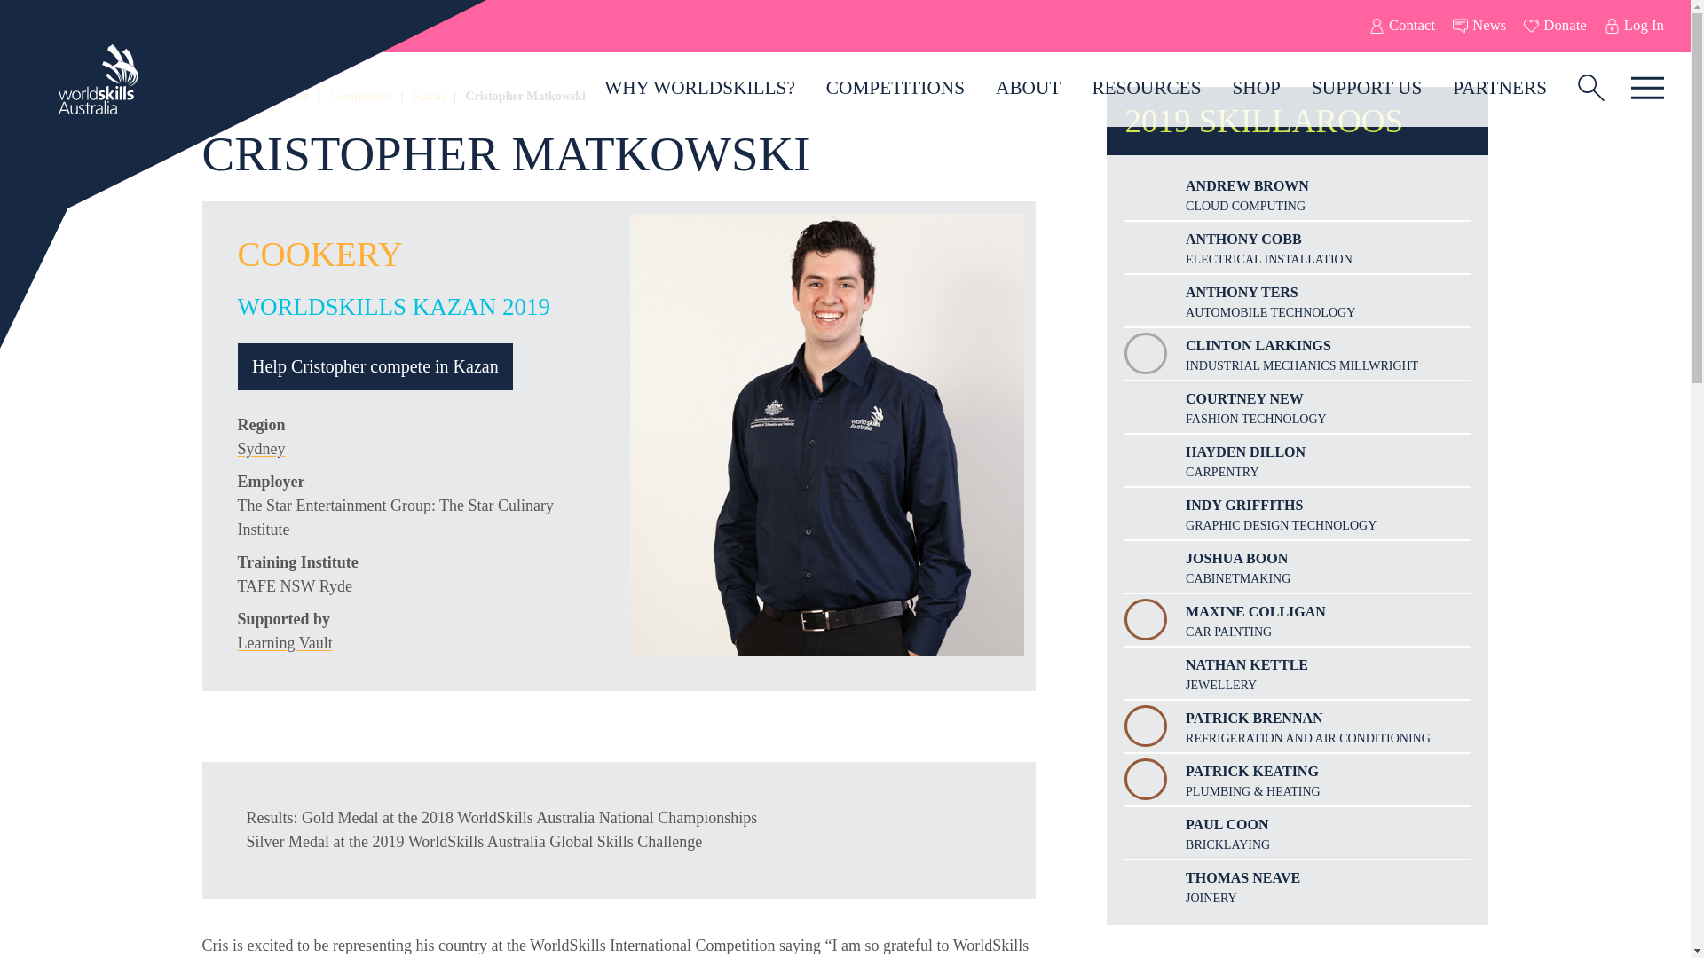  Describe the element at coordinates (1147, 89) in the screenshot. I see `RESOURCES` at that location.